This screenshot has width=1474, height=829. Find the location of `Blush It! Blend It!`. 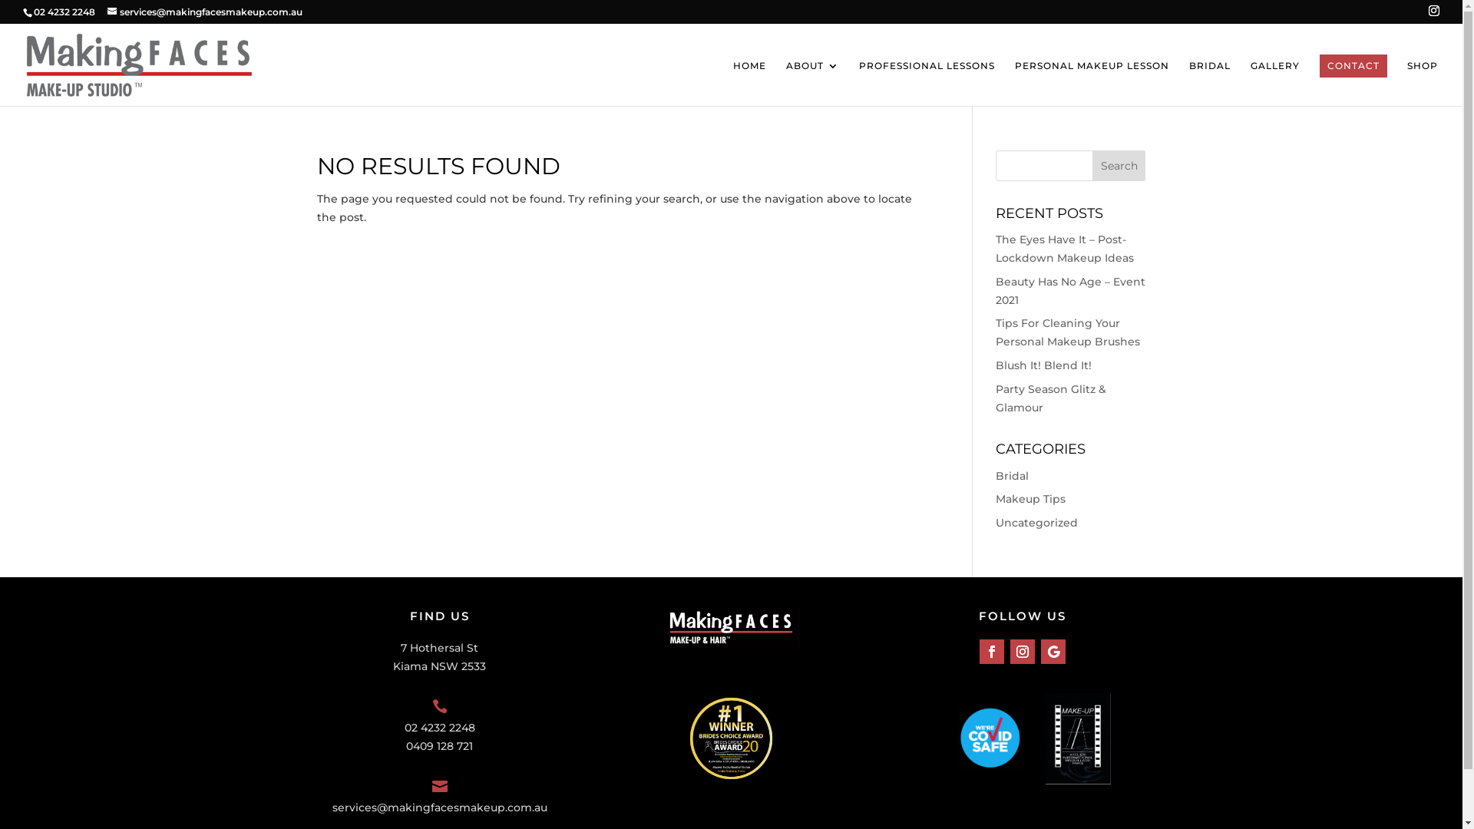

Blush It! Blend It! is located at coordinates (1044, 365).